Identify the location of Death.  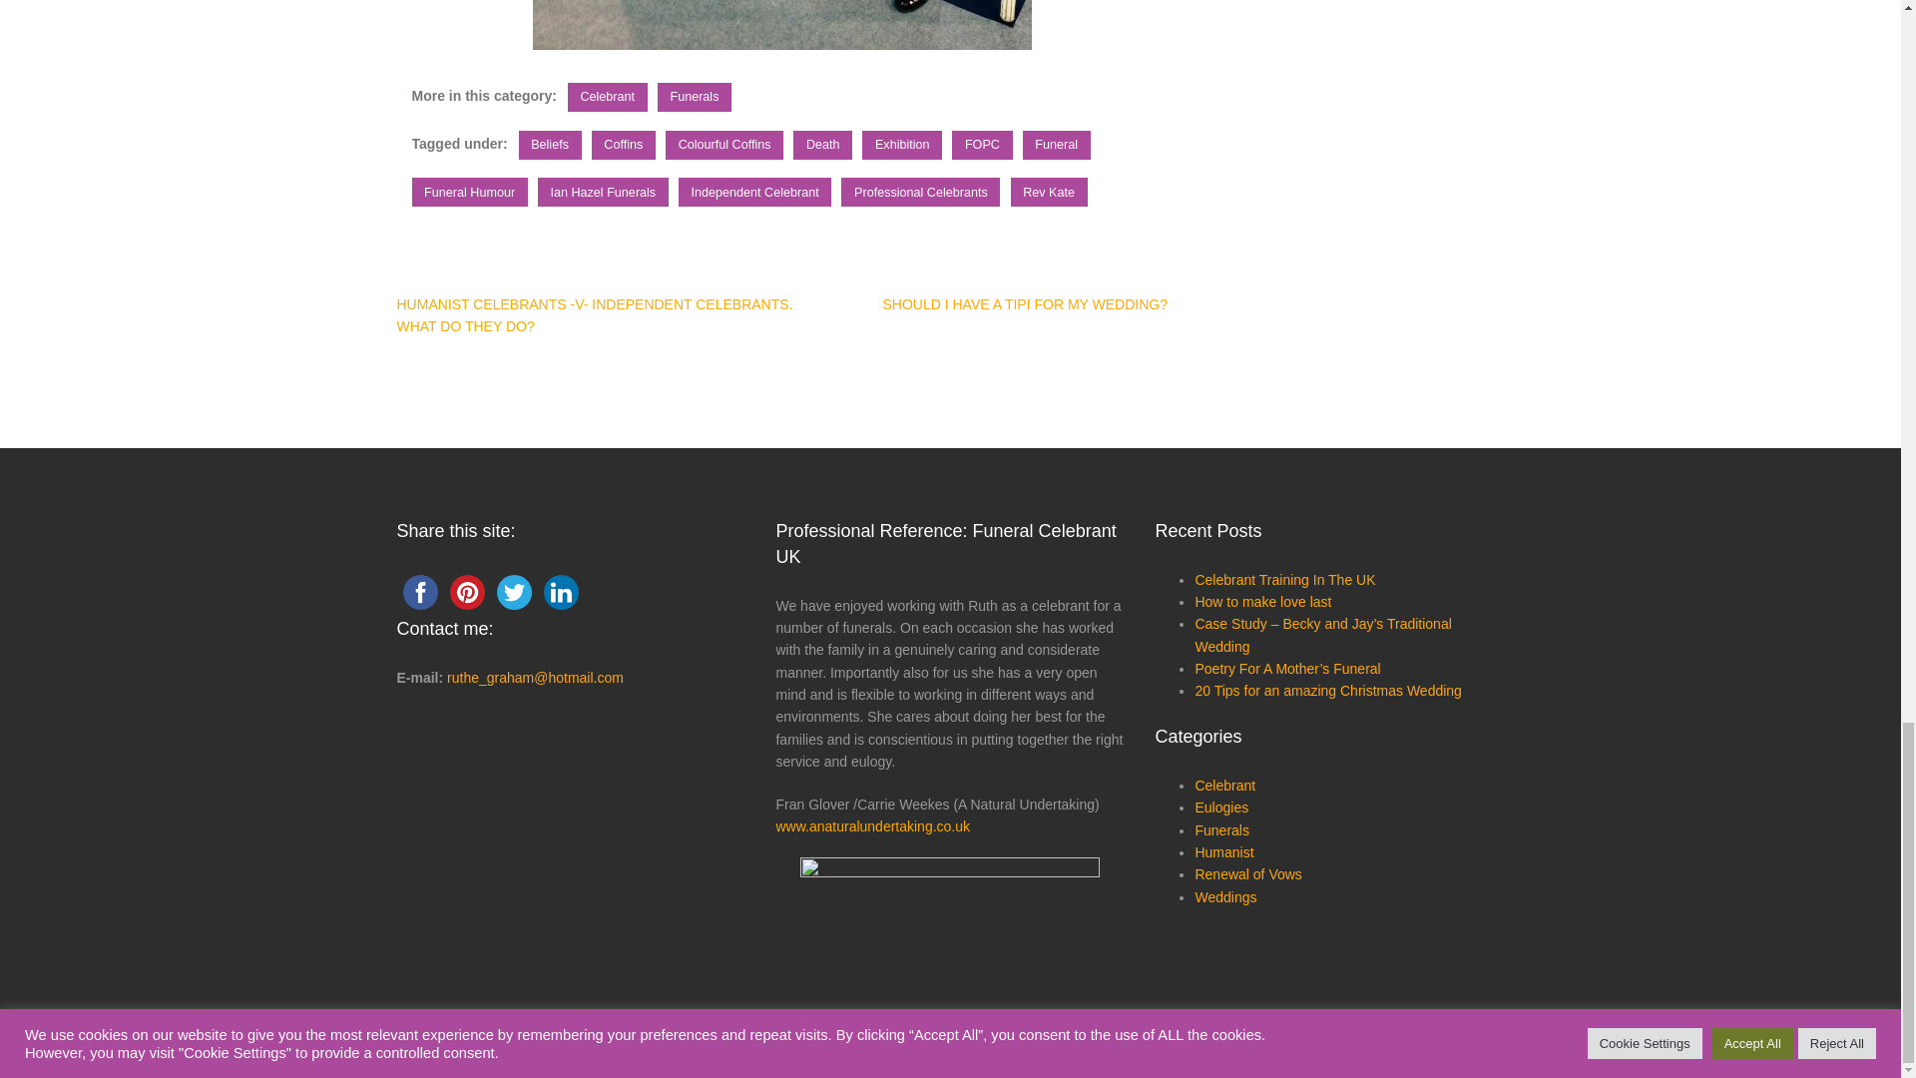
(822, 144).